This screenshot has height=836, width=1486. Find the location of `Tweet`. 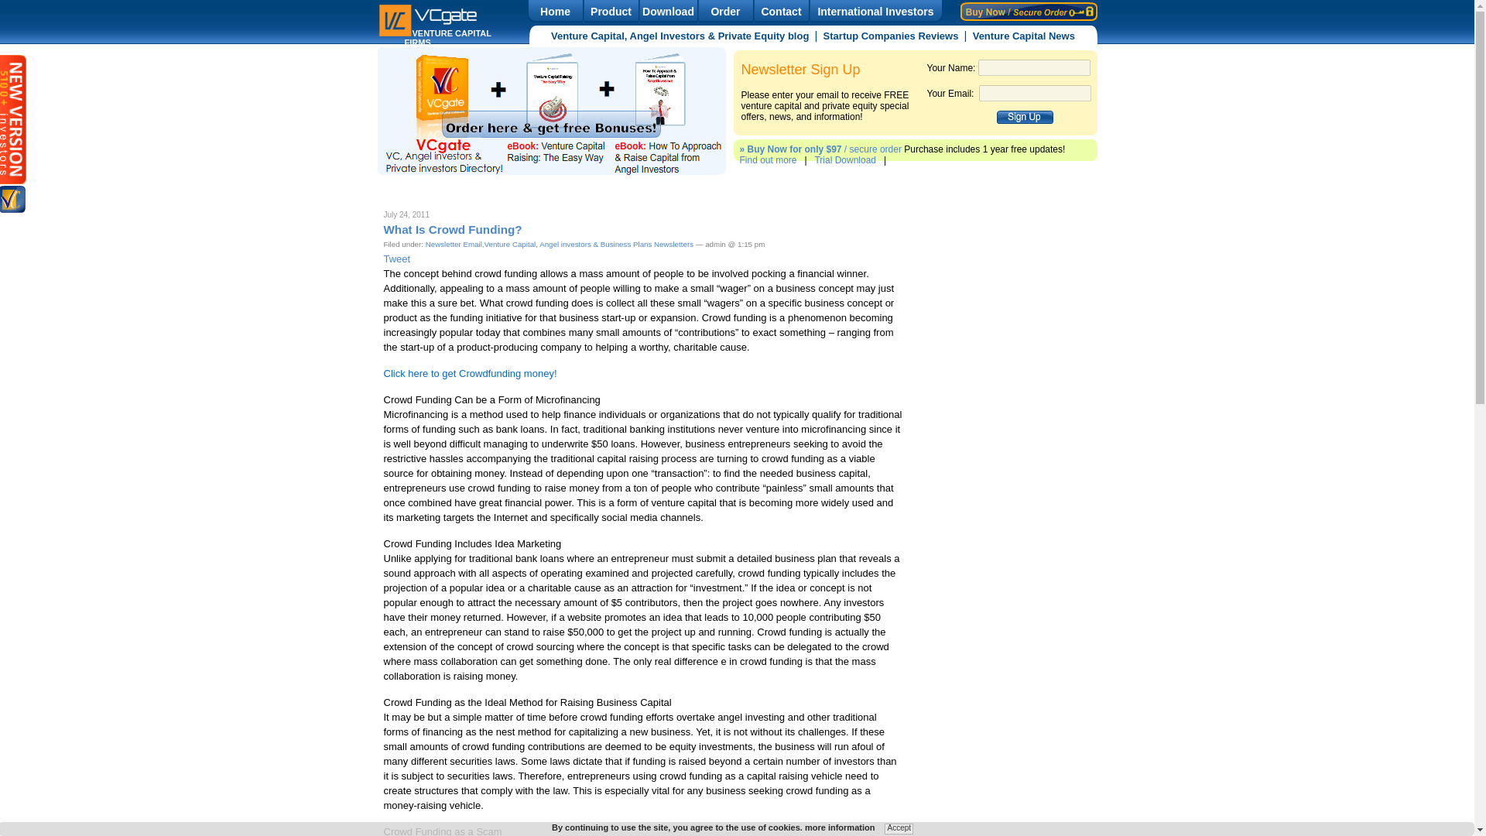

Tweet is located at coordinates (397, 259).